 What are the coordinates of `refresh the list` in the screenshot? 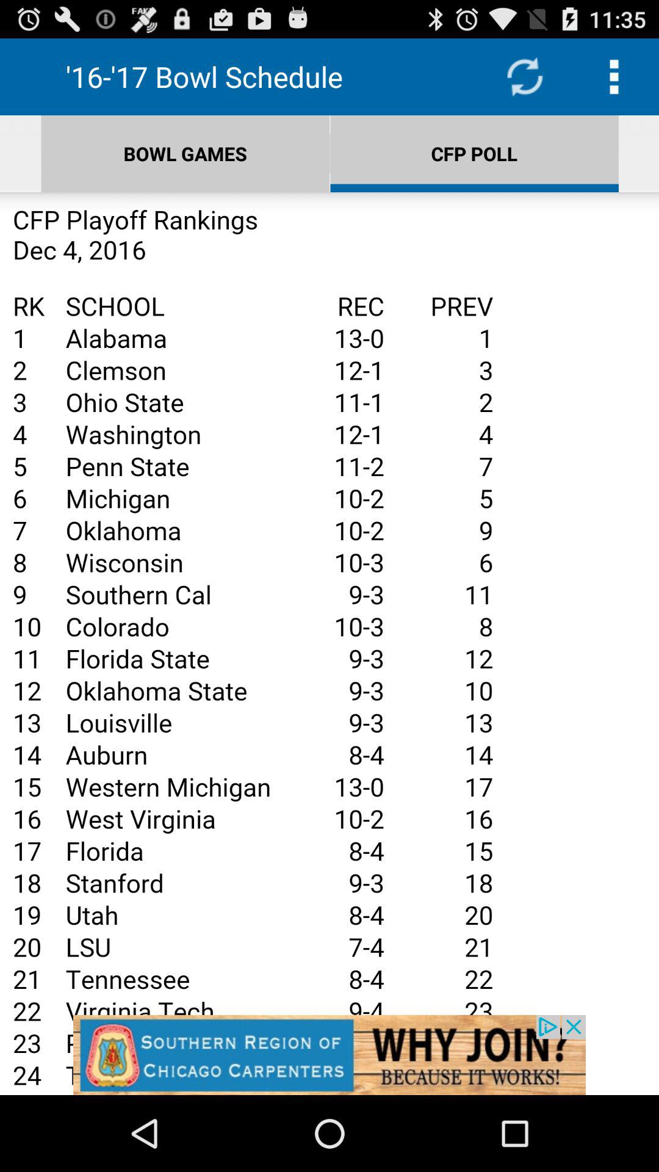 It's located at (525, 77).